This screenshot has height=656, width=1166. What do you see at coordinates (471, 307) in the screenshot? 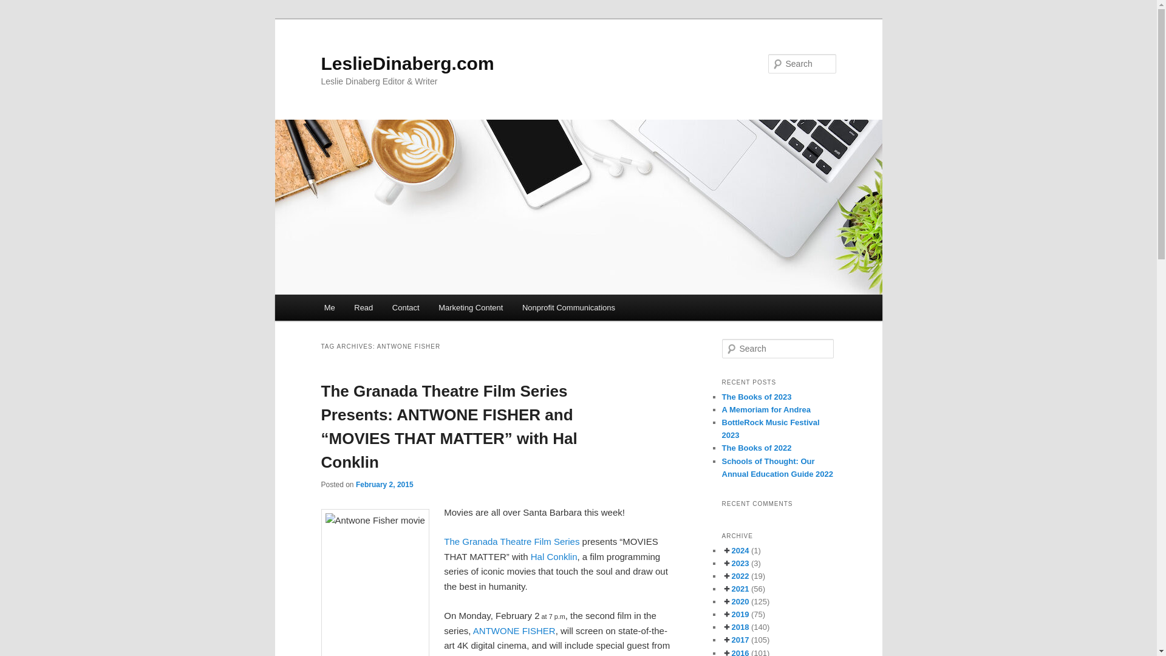
I see `Marketing Content` at bounding box center [471, 307].